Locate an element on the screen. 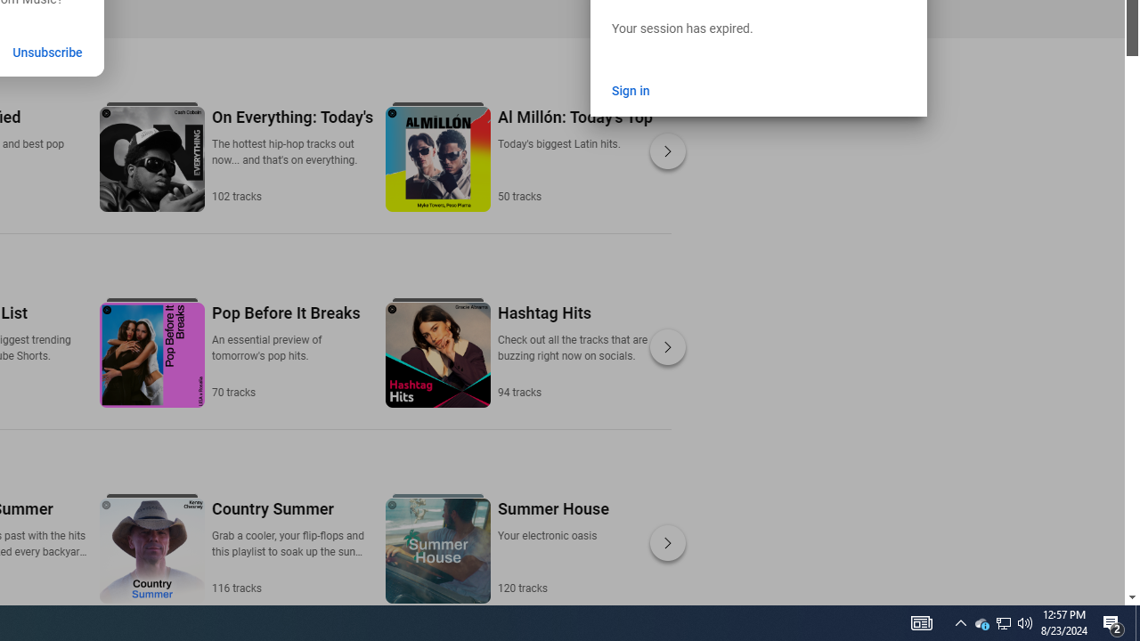 The image size is (1140, 641). Summer House Your electronic oasis 120 tracks is located at coordinates (552, 547).